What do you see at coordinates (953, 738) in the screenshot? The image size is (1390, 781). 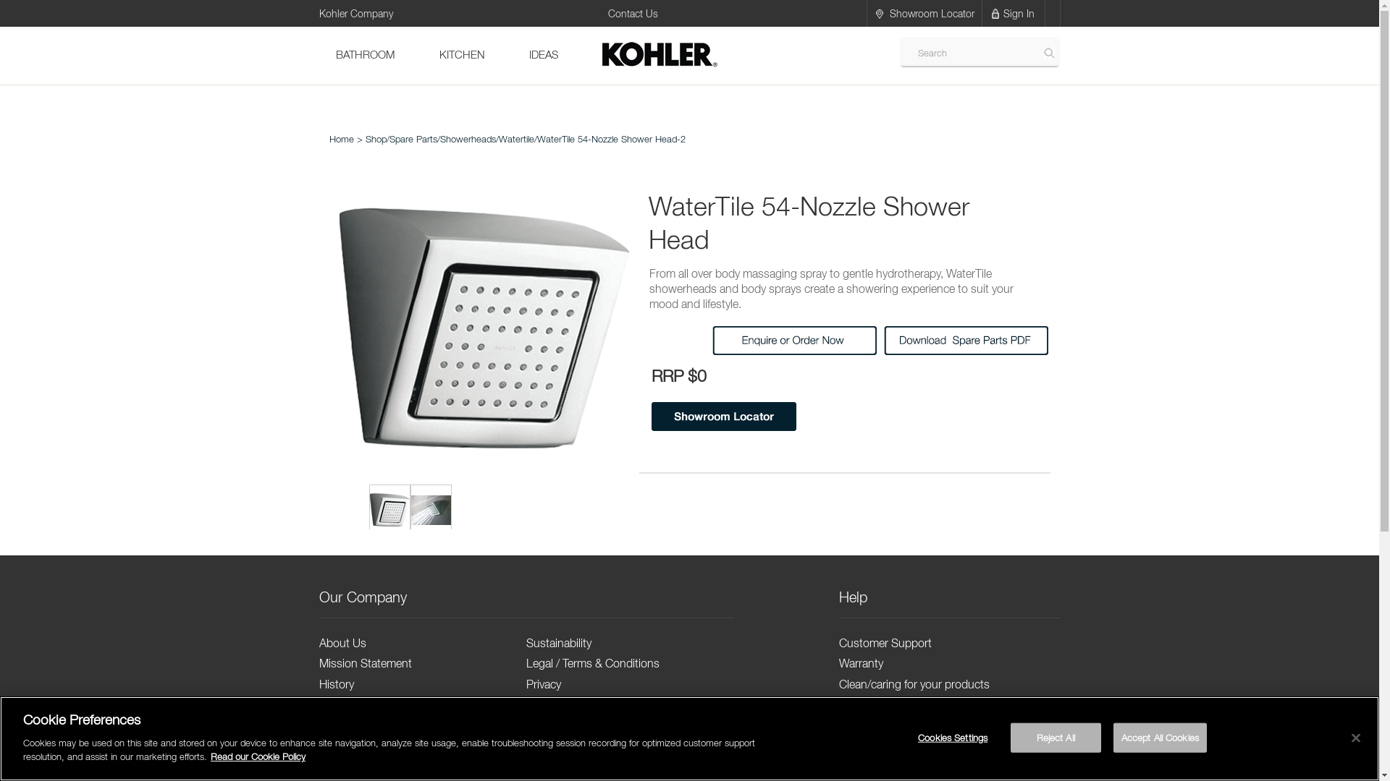 I see `Cookies Settings` at bounding box center [953, 738].